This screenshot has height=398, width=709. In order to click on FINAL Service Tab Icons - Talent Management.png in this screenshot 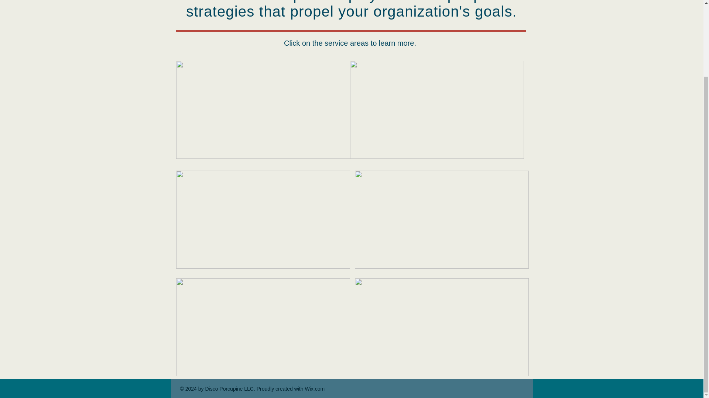, I will do `click(263, 327)`.